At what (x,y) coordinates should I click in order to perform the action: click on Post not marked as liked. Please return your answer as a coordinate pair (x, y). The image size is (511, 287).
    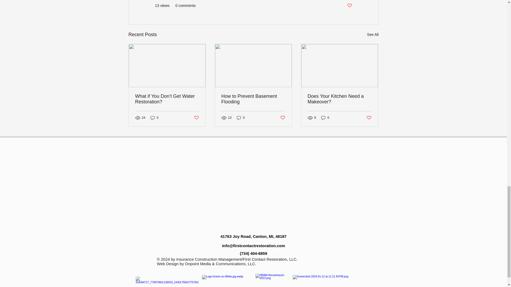
    Looking at the image, I should click on (369, 117).